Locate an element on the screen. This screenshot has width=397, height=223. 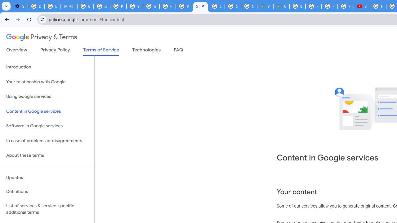
Introduction is located at coordinates (47, 67).